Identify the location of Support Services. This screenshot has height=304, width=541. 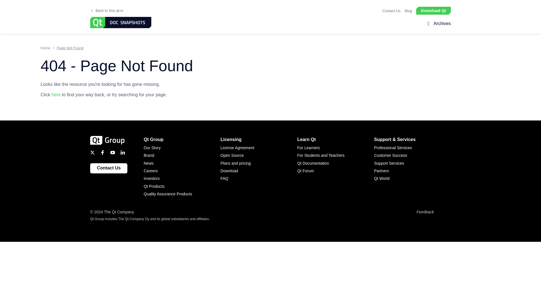
(413, 163).